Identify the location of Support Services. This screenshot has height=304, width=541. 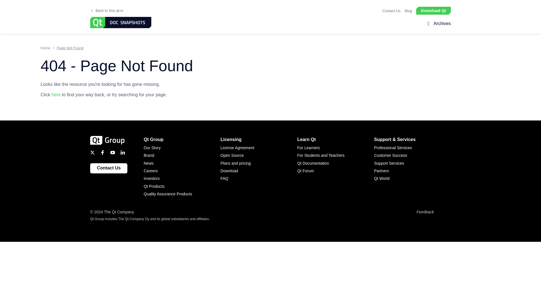
(413, 163).